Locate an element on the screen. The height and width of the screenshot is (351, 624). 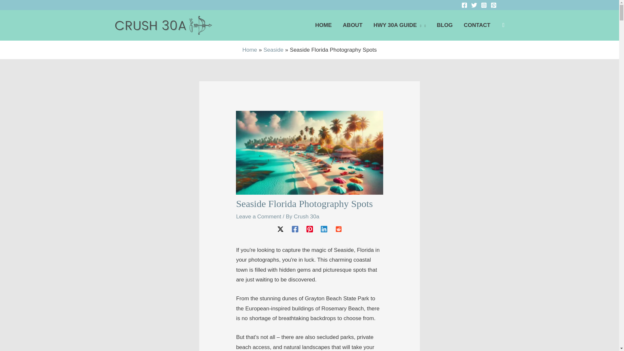
HOME is located at coordinates (323, 25).